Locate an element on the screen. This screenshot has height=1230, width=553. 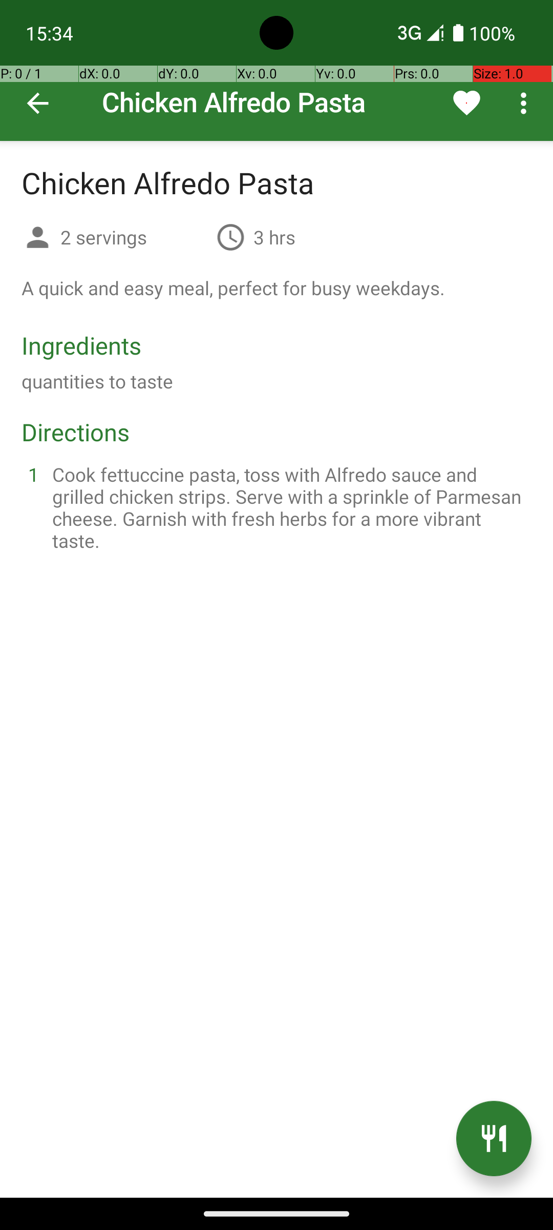
Cook fettuccine pasta, toss with Alfredo sauce and grilled chicken strips. Serve with a sprinkle of Parmesan cheese. Garnish with fresh herbs for a more vibrant taste. is located at coordinates (289, 507).